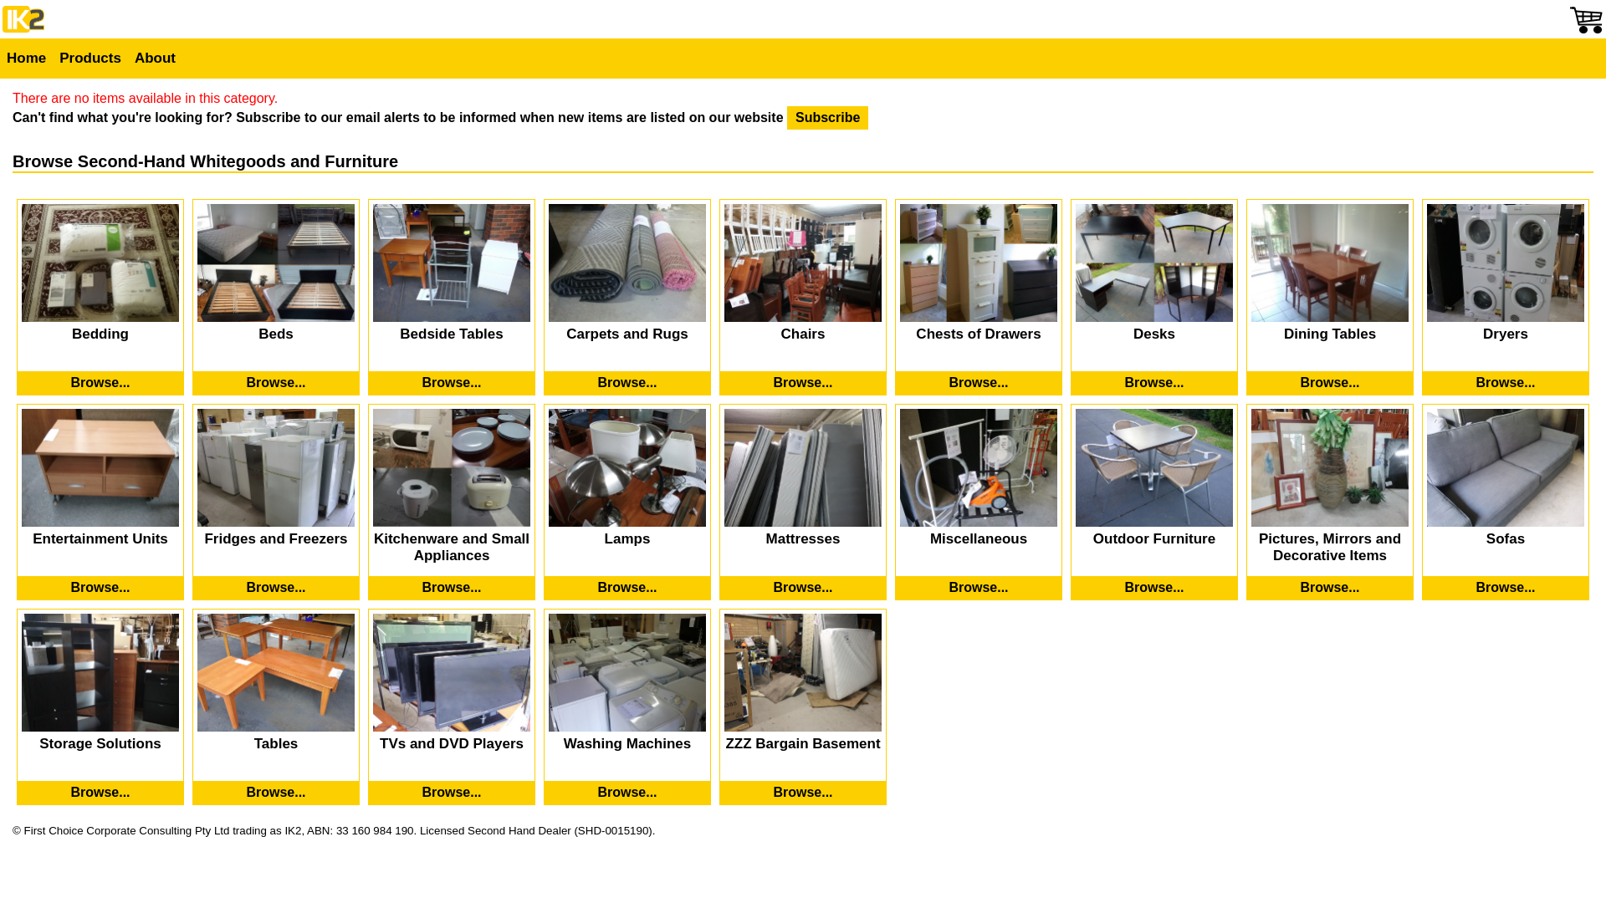  I want to click on Subscribe, so click(828, 118).